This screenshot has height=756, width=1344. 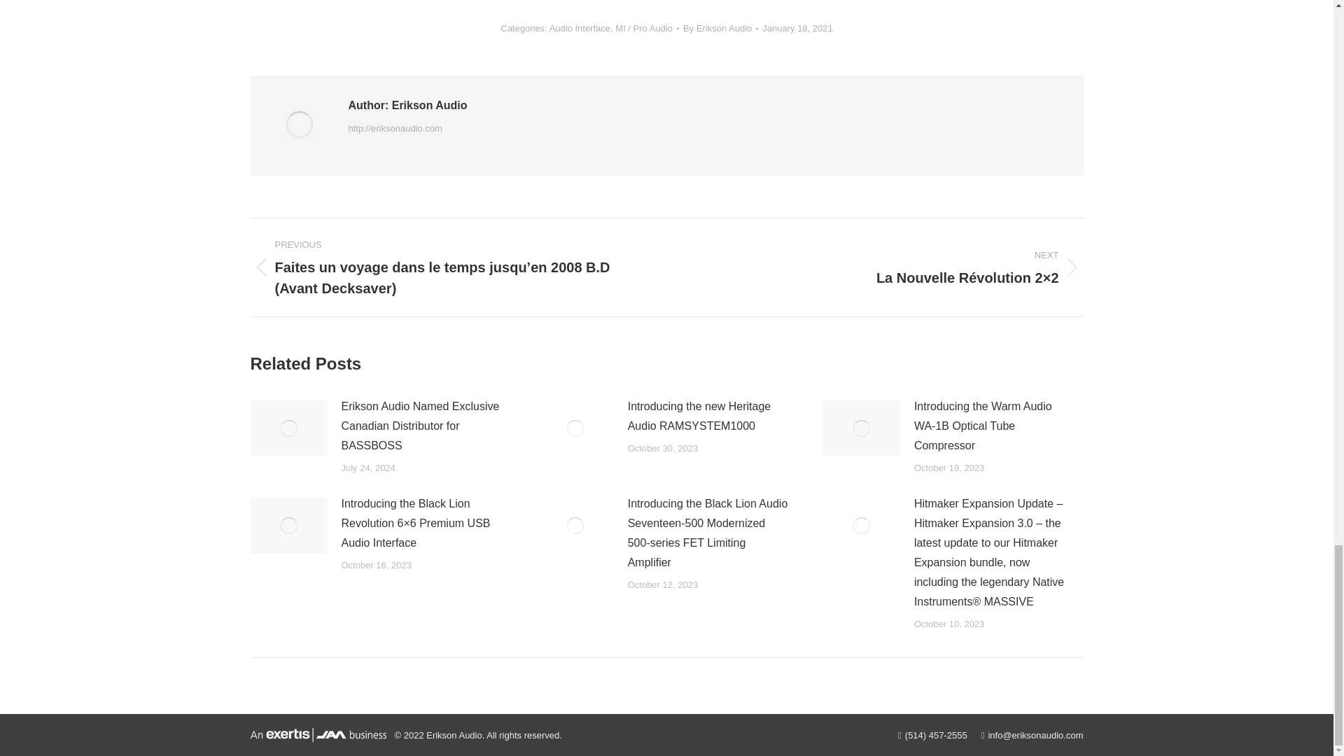 What do you see at coordinates (720, 28) in the screenshot?
I see `View all posts by Erikson Audio` at bounding box center [720, 28].